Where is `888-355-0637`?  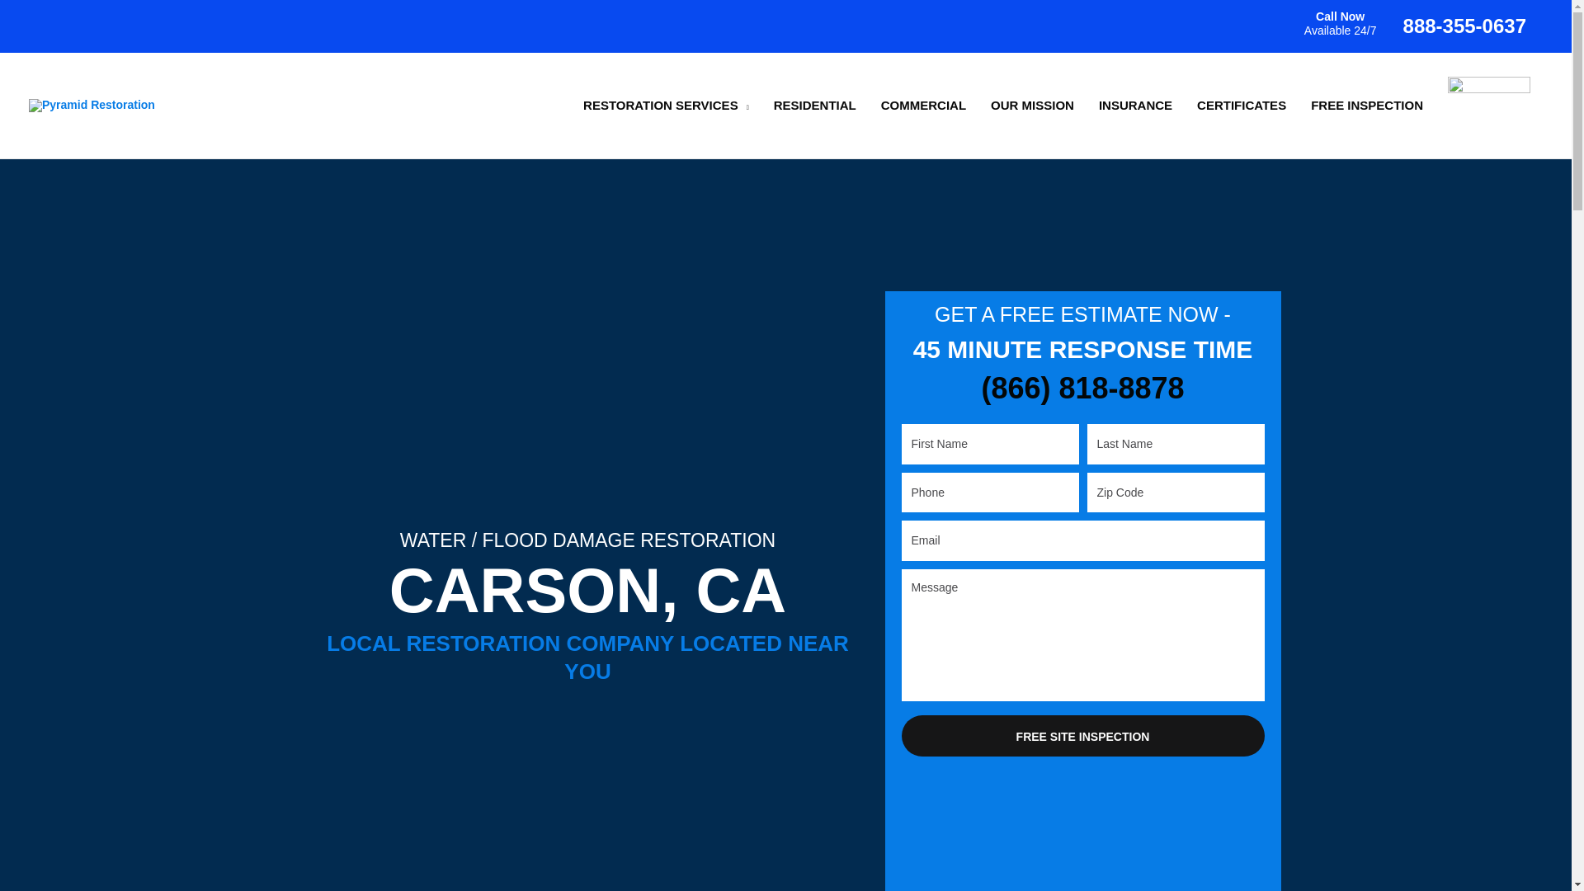
888-355-0637 is located at coordinates (1465, 26).